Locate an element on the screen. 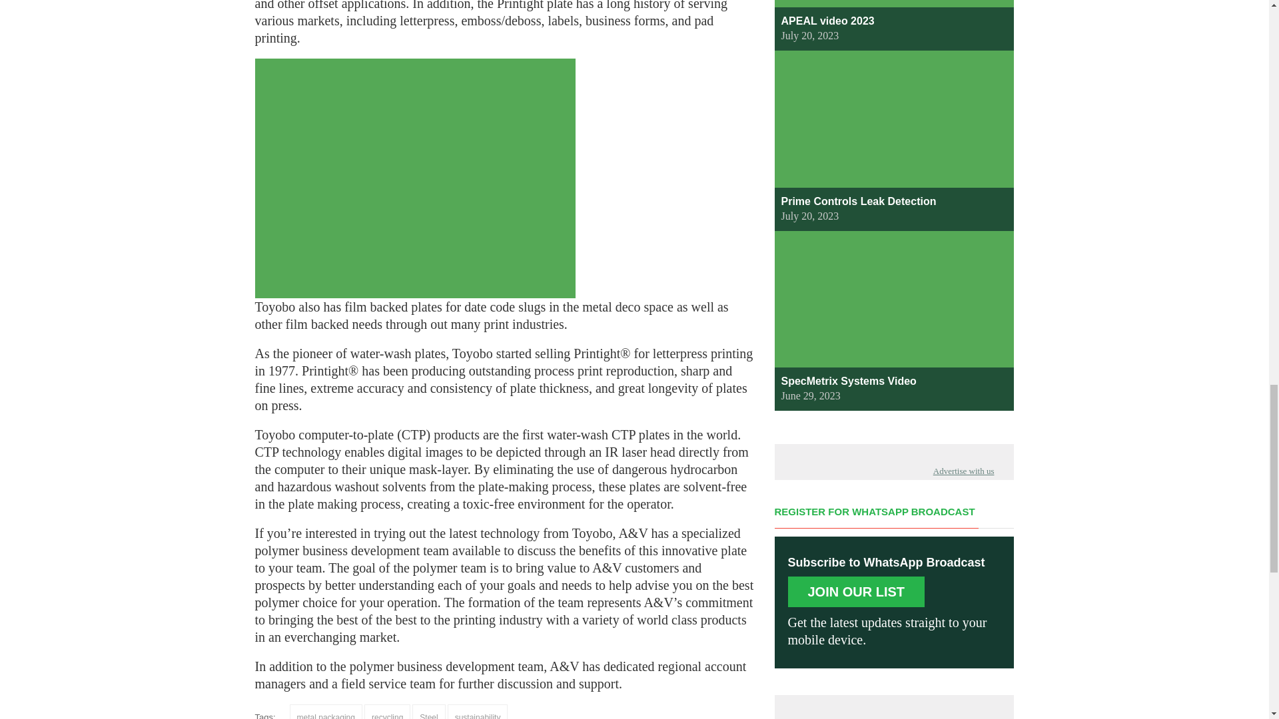 The image size is (1279, 719). recycling is located at coordinates (388, 712).